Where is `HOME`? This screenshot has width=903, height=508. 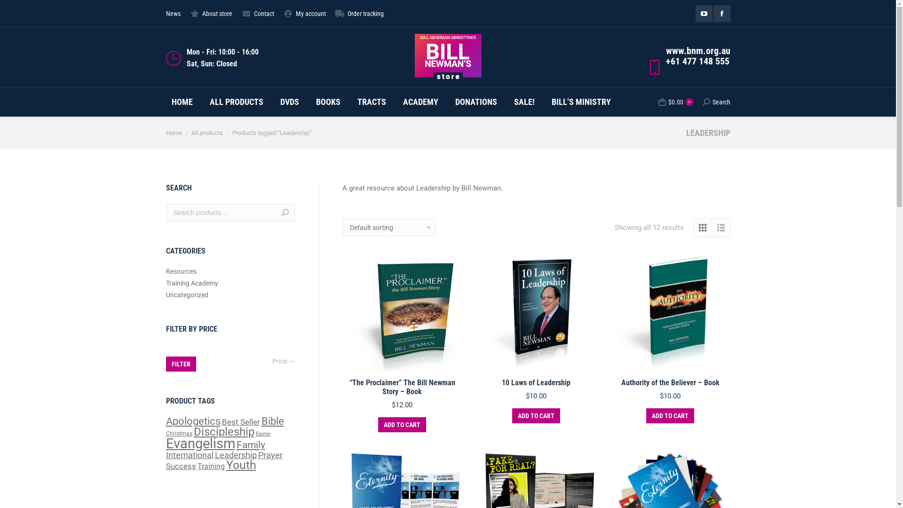
HOME is located at coordinates (182, 102).